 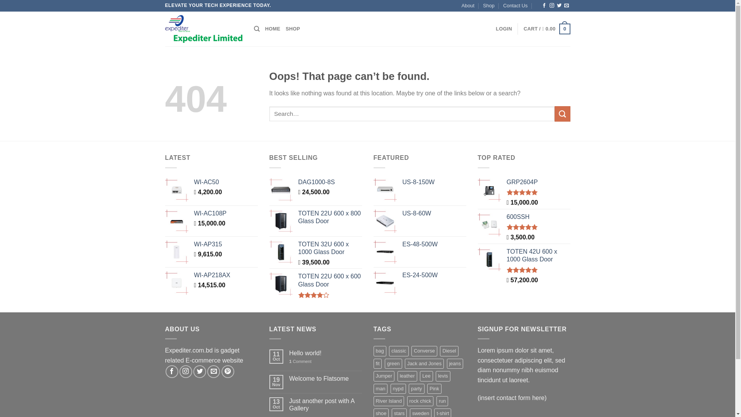 I want to click on bag, so click(x=380, y=351).